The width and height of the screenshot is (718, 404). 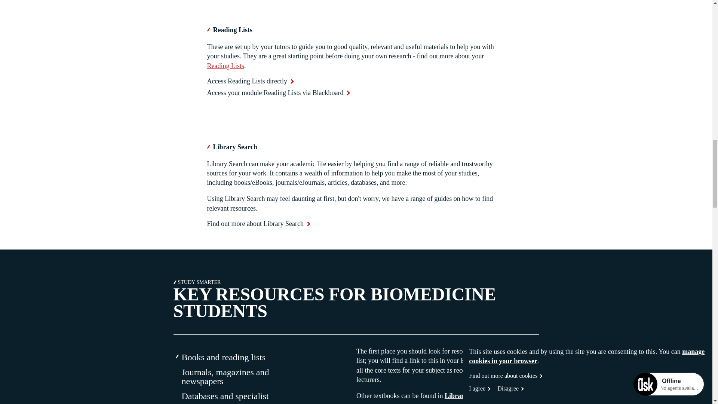 I want to click on Reading Lists - Students, so click(x=226, y=66).